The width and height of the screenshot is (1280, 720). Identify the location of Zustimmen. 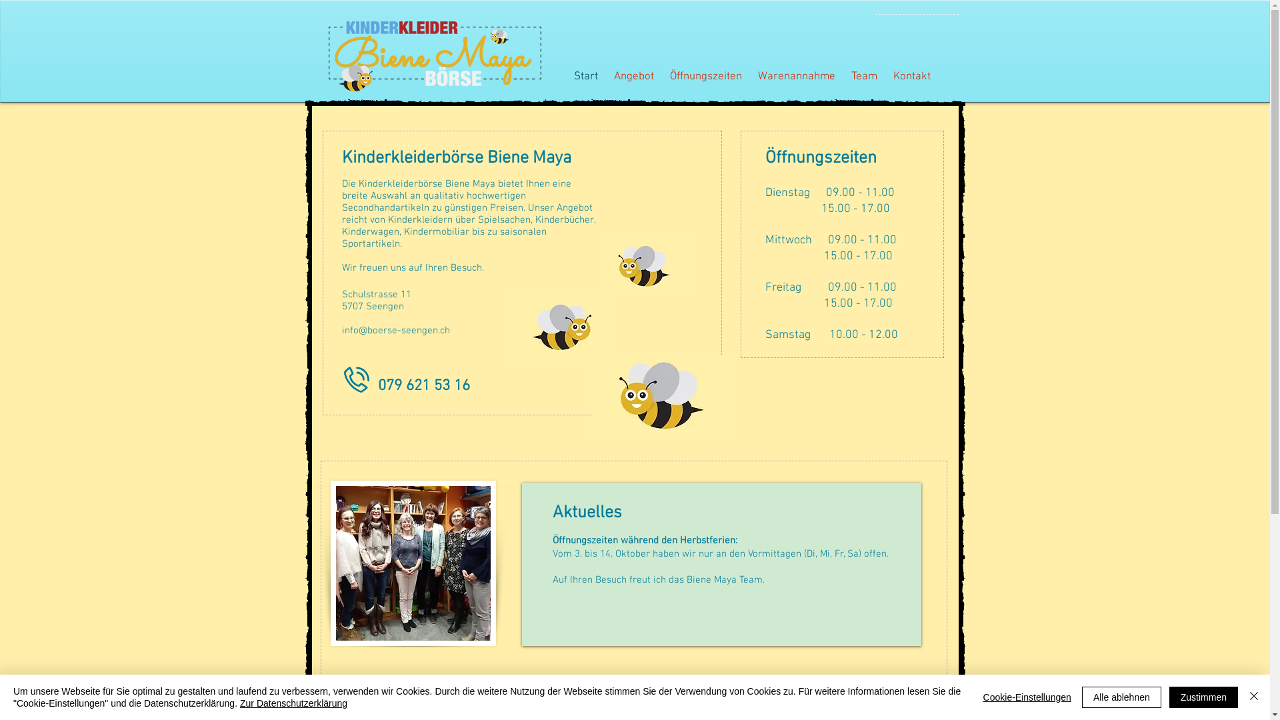
(1204, 697).